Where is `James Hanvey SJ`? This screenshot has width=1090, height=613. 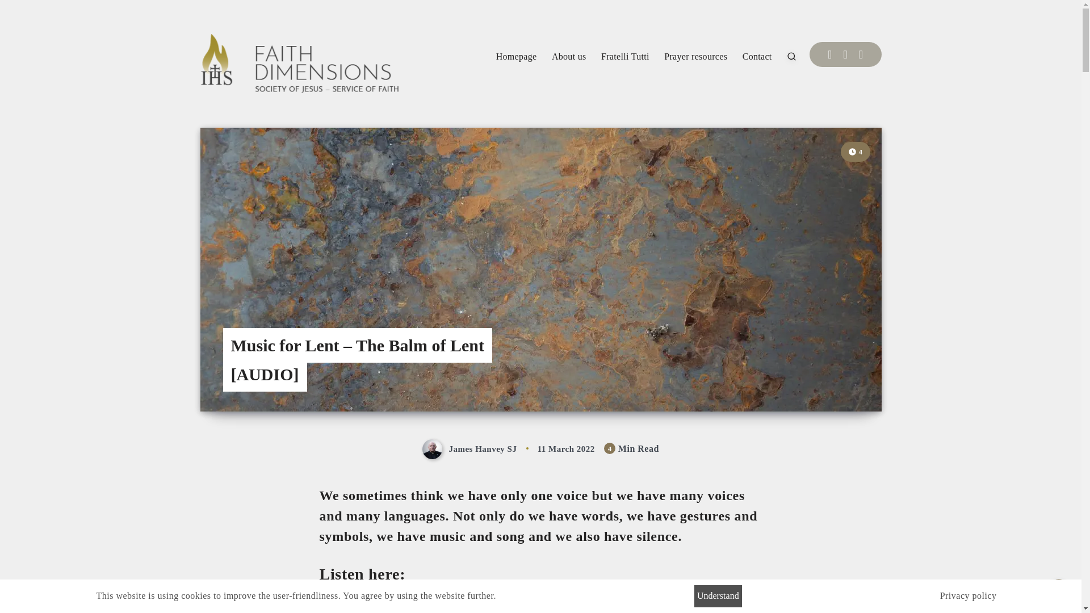
James Hanvey SJ is located at coordinates (471, 449).